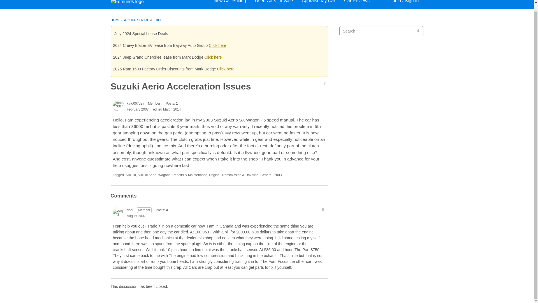 The height and width of the screenshot is (303, 538). I want to click on Click here, so click(226, 69).